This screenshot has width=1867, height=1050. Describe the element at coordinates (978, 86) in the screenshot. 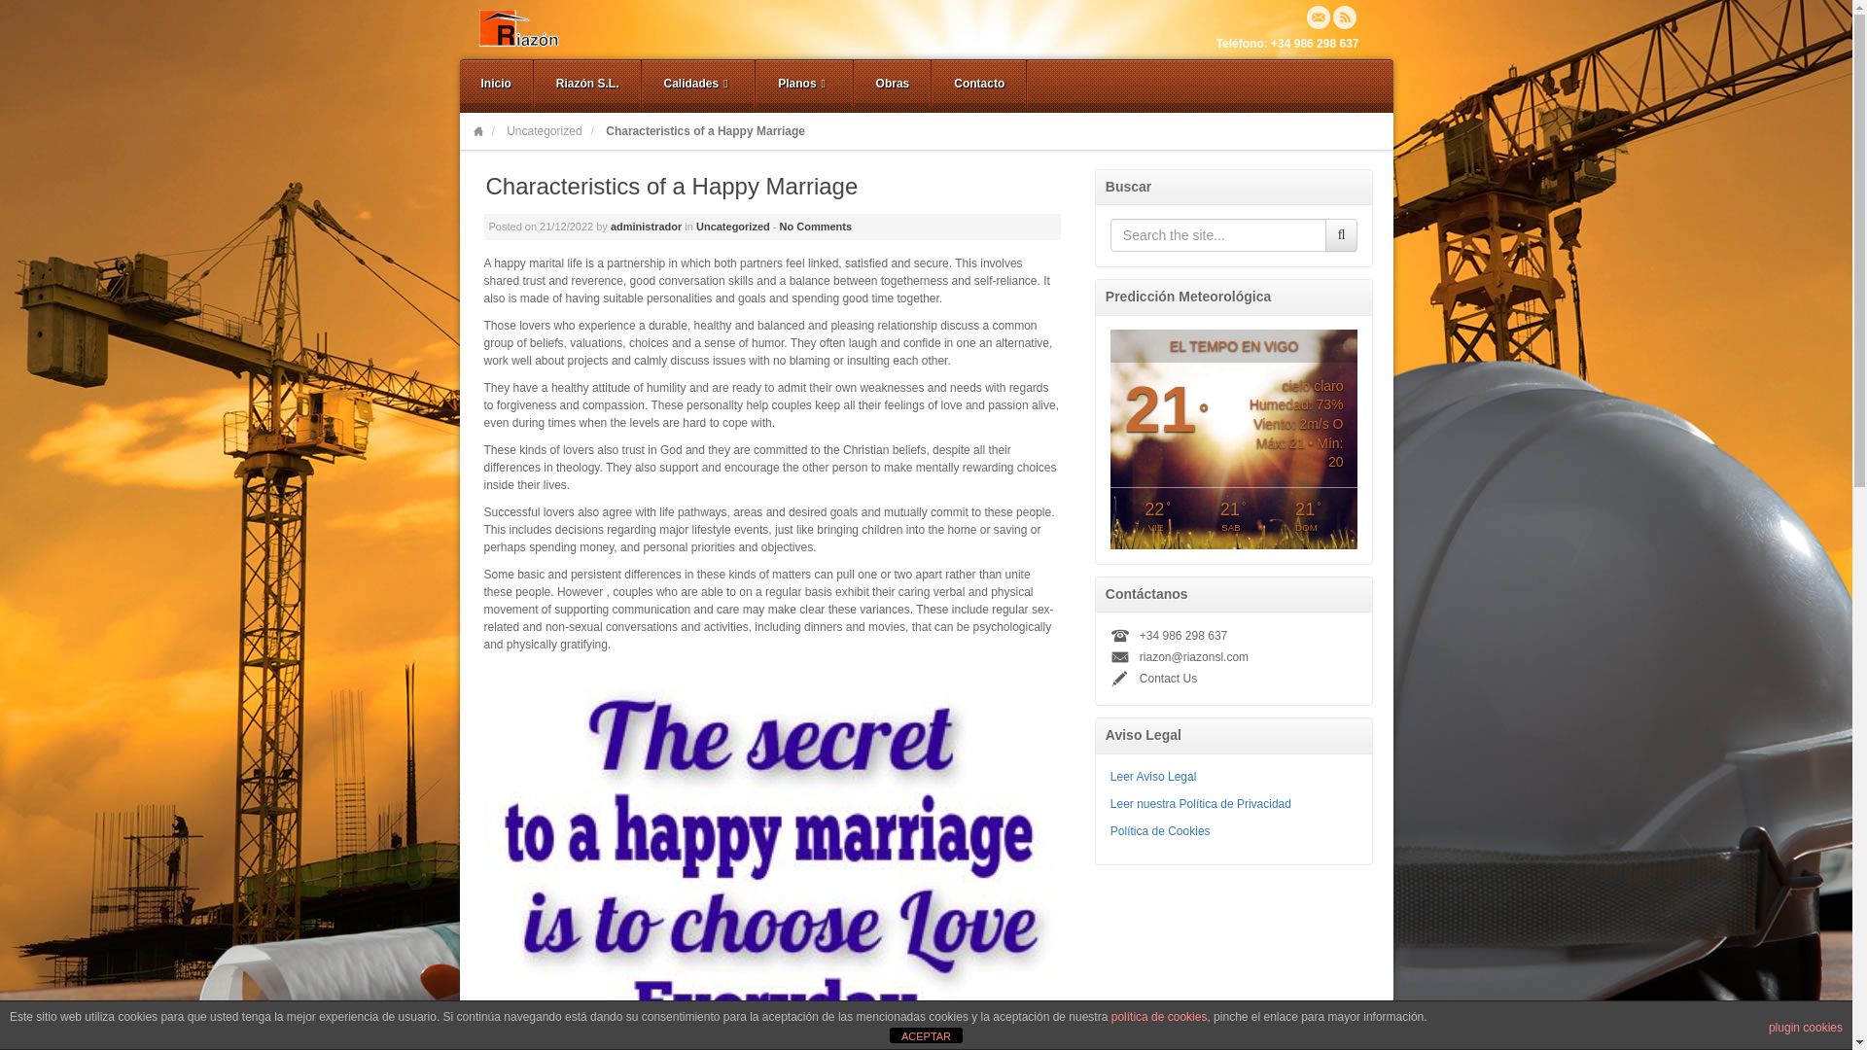

I see `Contacto` at that location.